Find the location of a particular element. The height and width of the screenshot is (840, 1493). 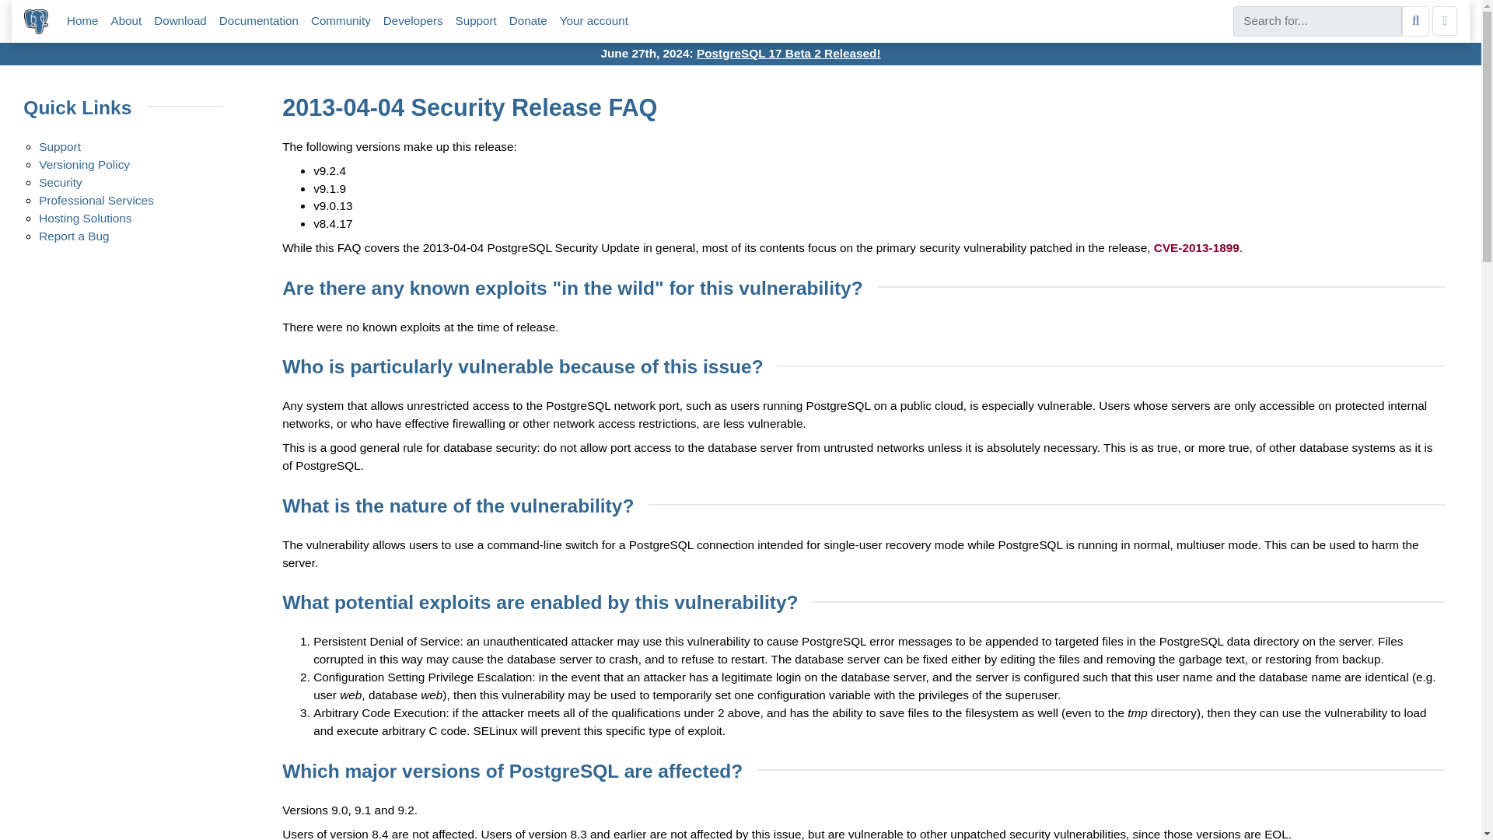

PostgreSQL 17 Beta 2 Released! is located at coordinates (788, 53).